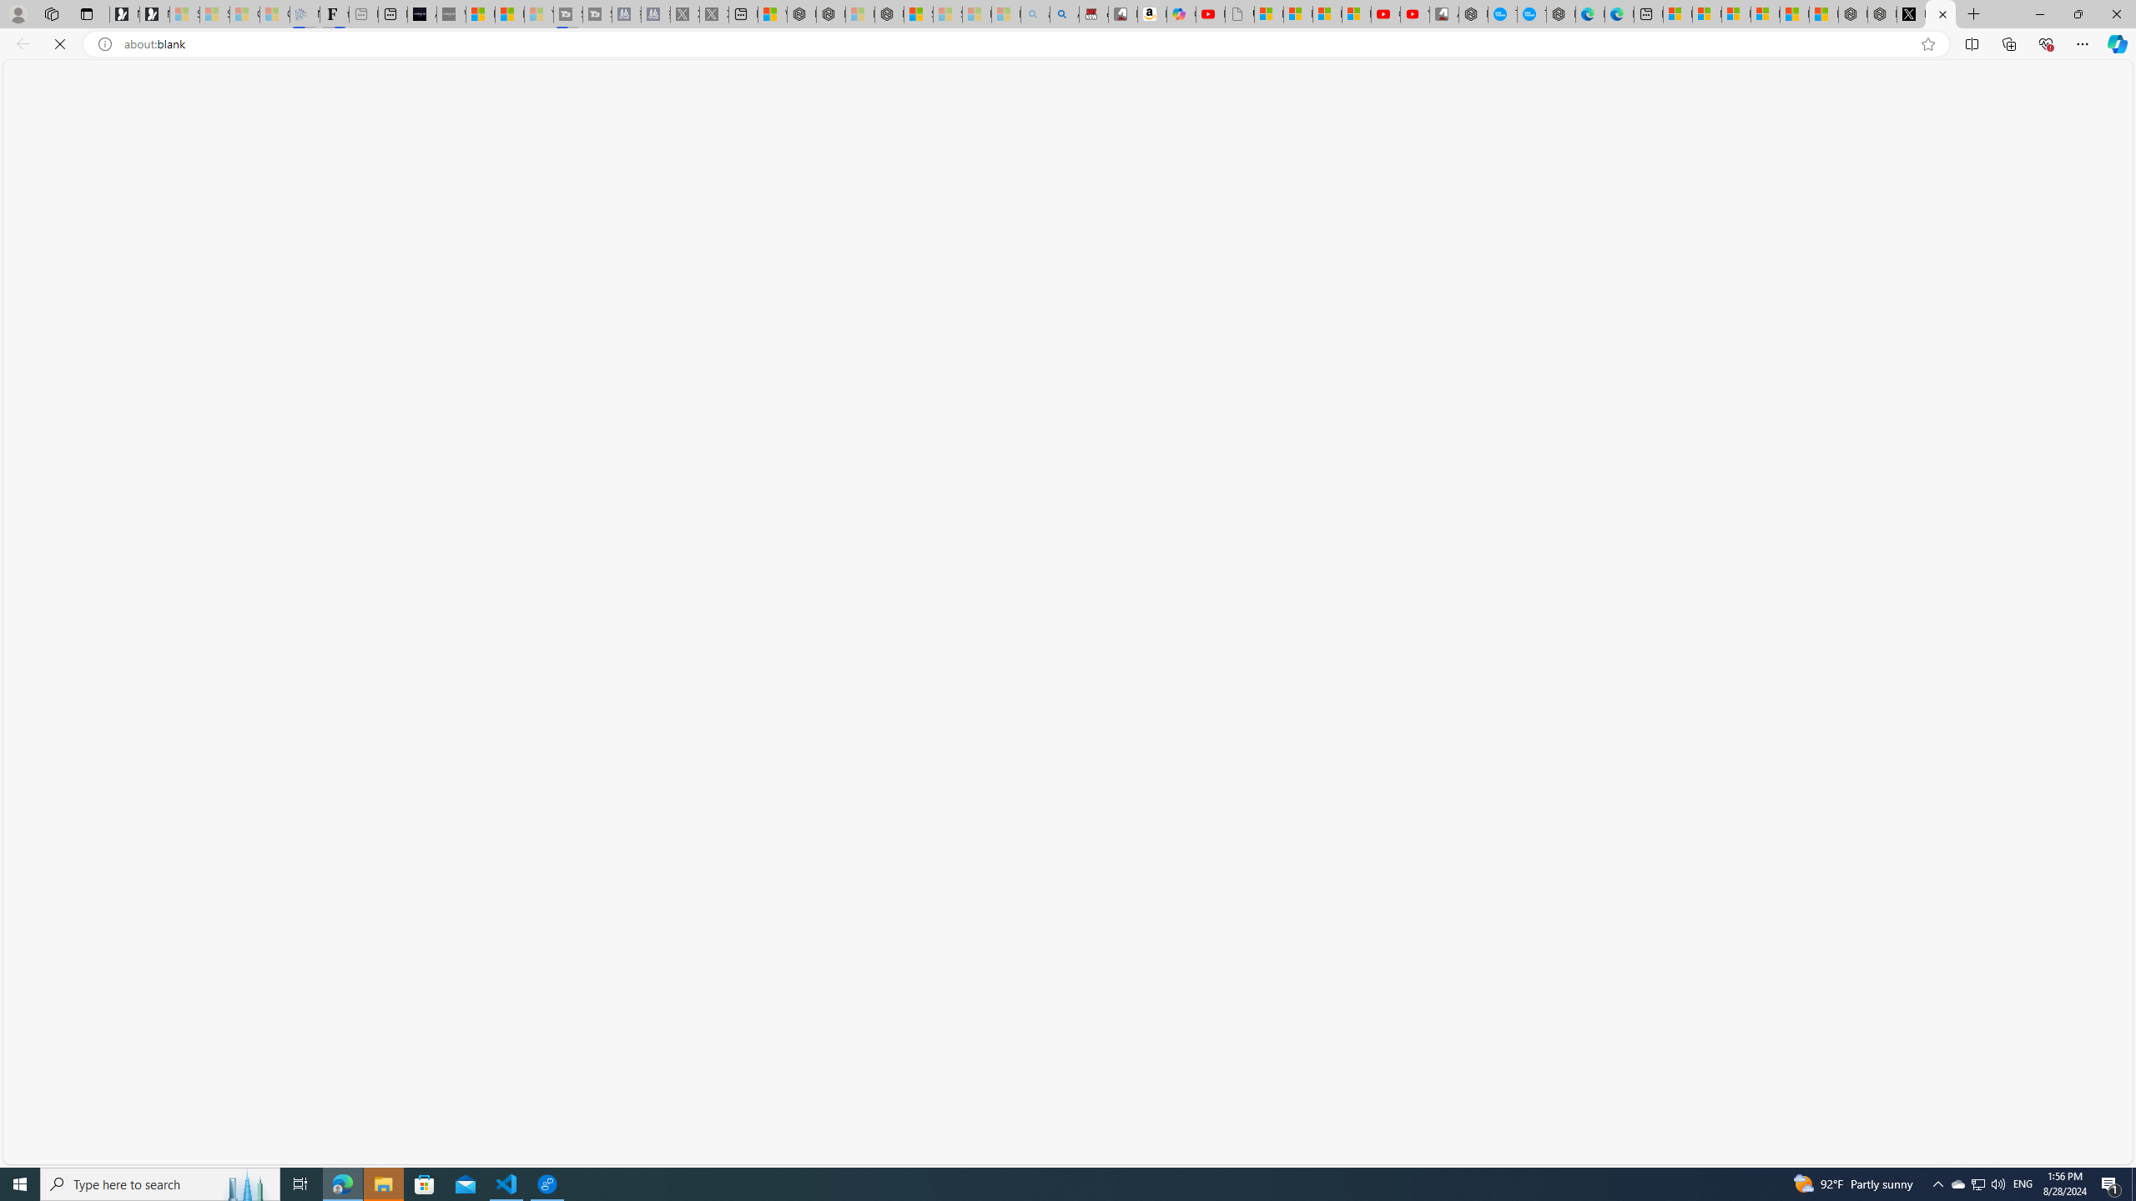  Describe the element at coordinates (1211, 14) in the screenshot. I see `Day 1: Arriving in Yemen (surreal to be here) - YouTube` at that location.